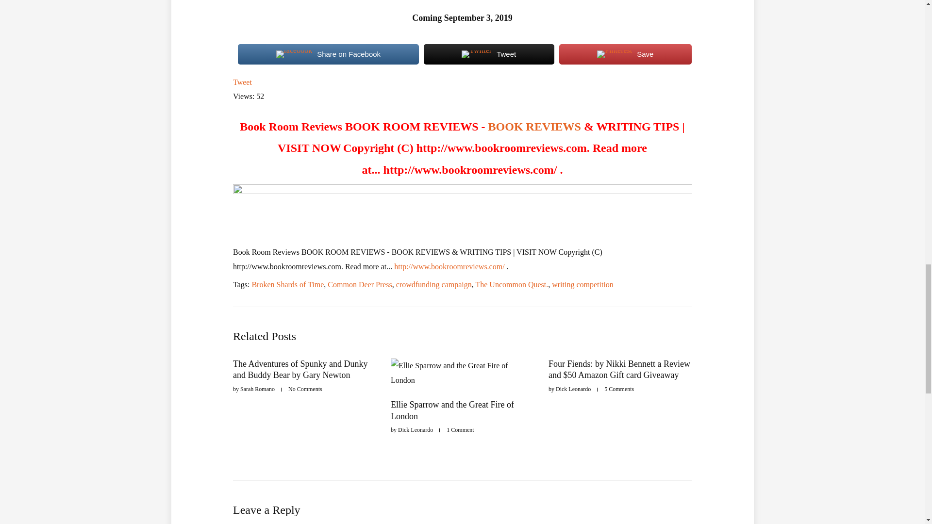 The height and width of the screenshot is (524, 932). Describe the element at coordinates (625, 54) in the screenshot. I see `Save` at that location.